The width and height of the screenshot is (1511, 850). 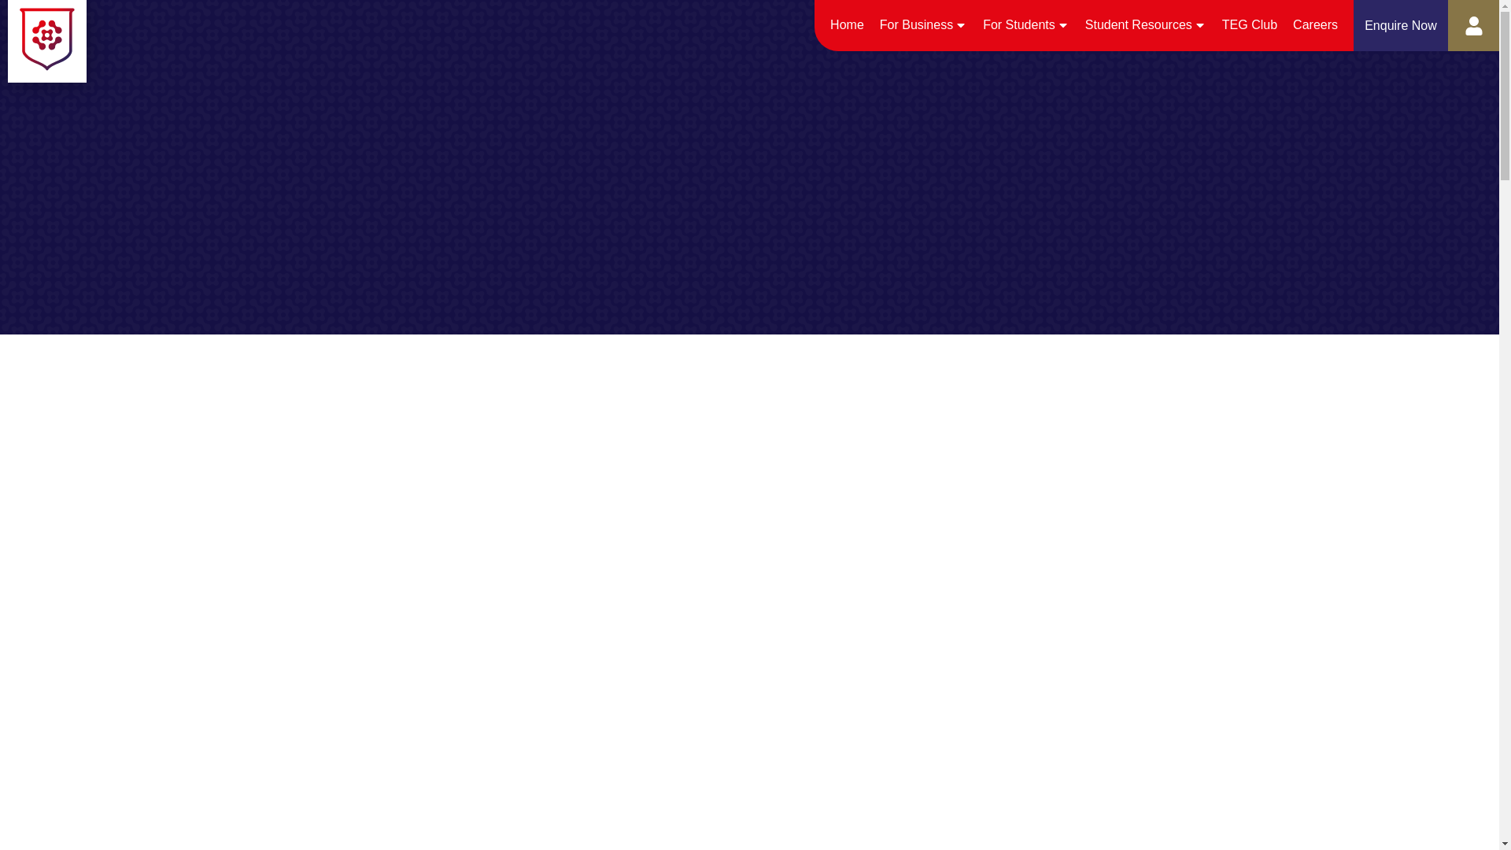 What do you see at coordinates (922, 24) in the screenshot?
I see `For Business` at bounding box center [922, 24].